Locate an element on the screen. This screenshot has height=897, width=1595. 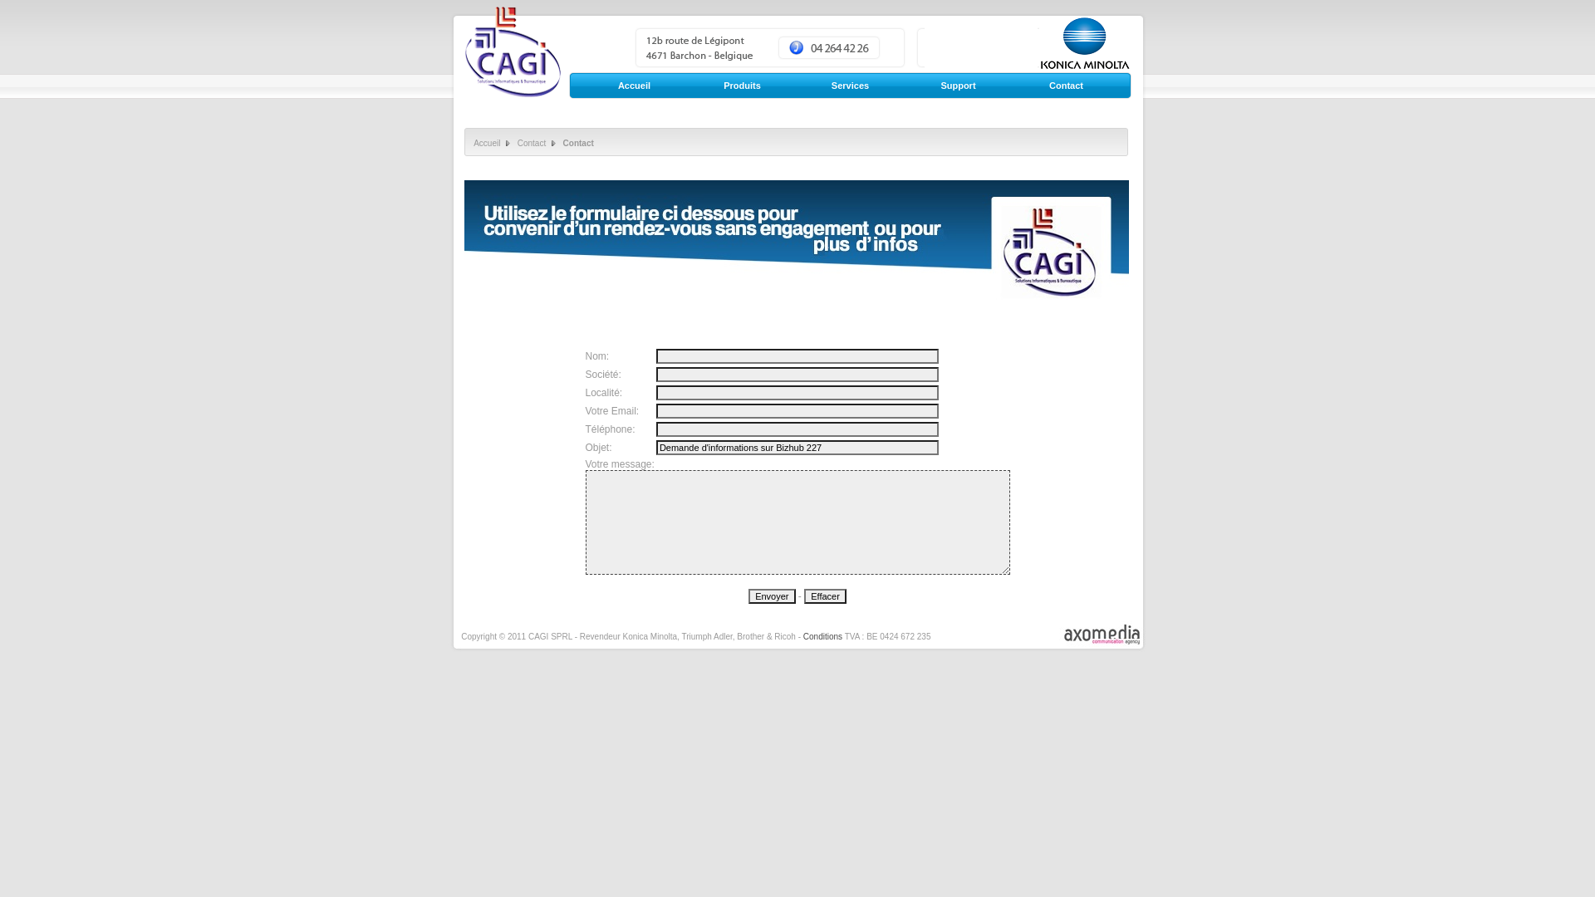
Conditions is located at coordinates (822, 636).